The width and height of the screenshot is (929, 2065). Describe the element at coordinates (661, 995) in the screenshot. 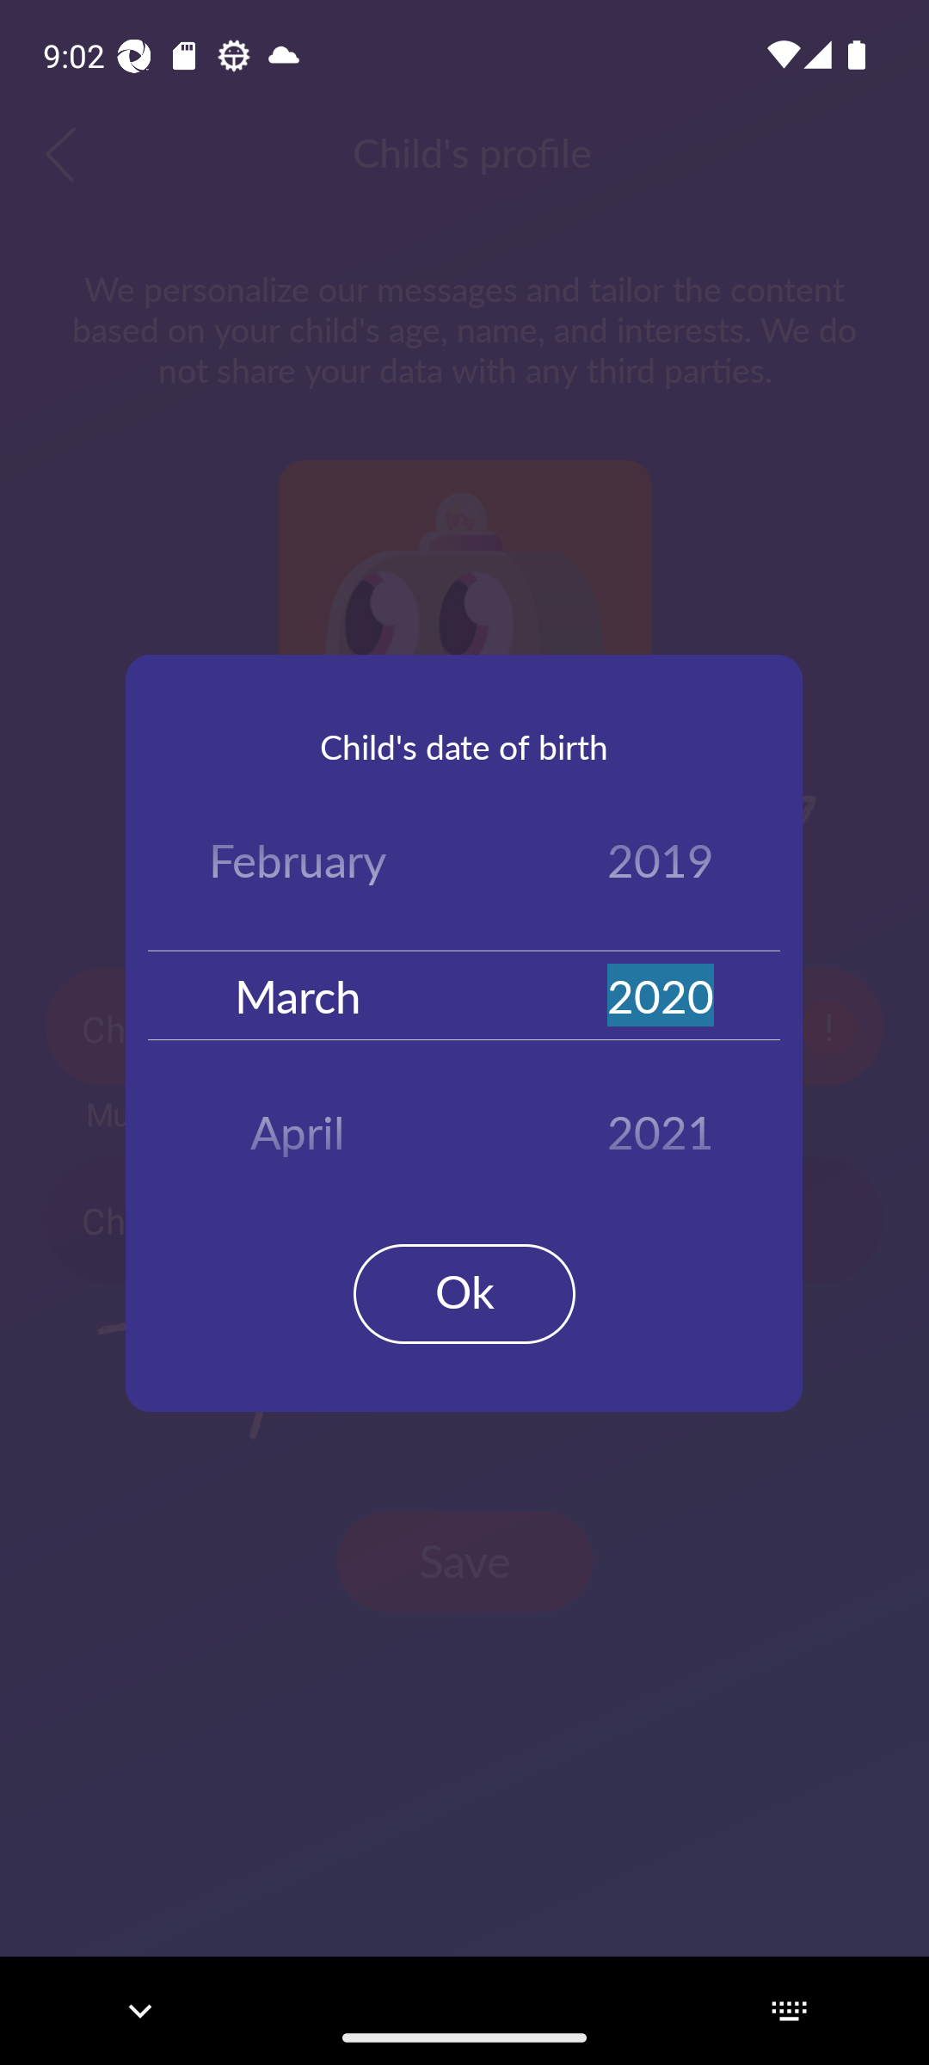

I see `2020` at that location.